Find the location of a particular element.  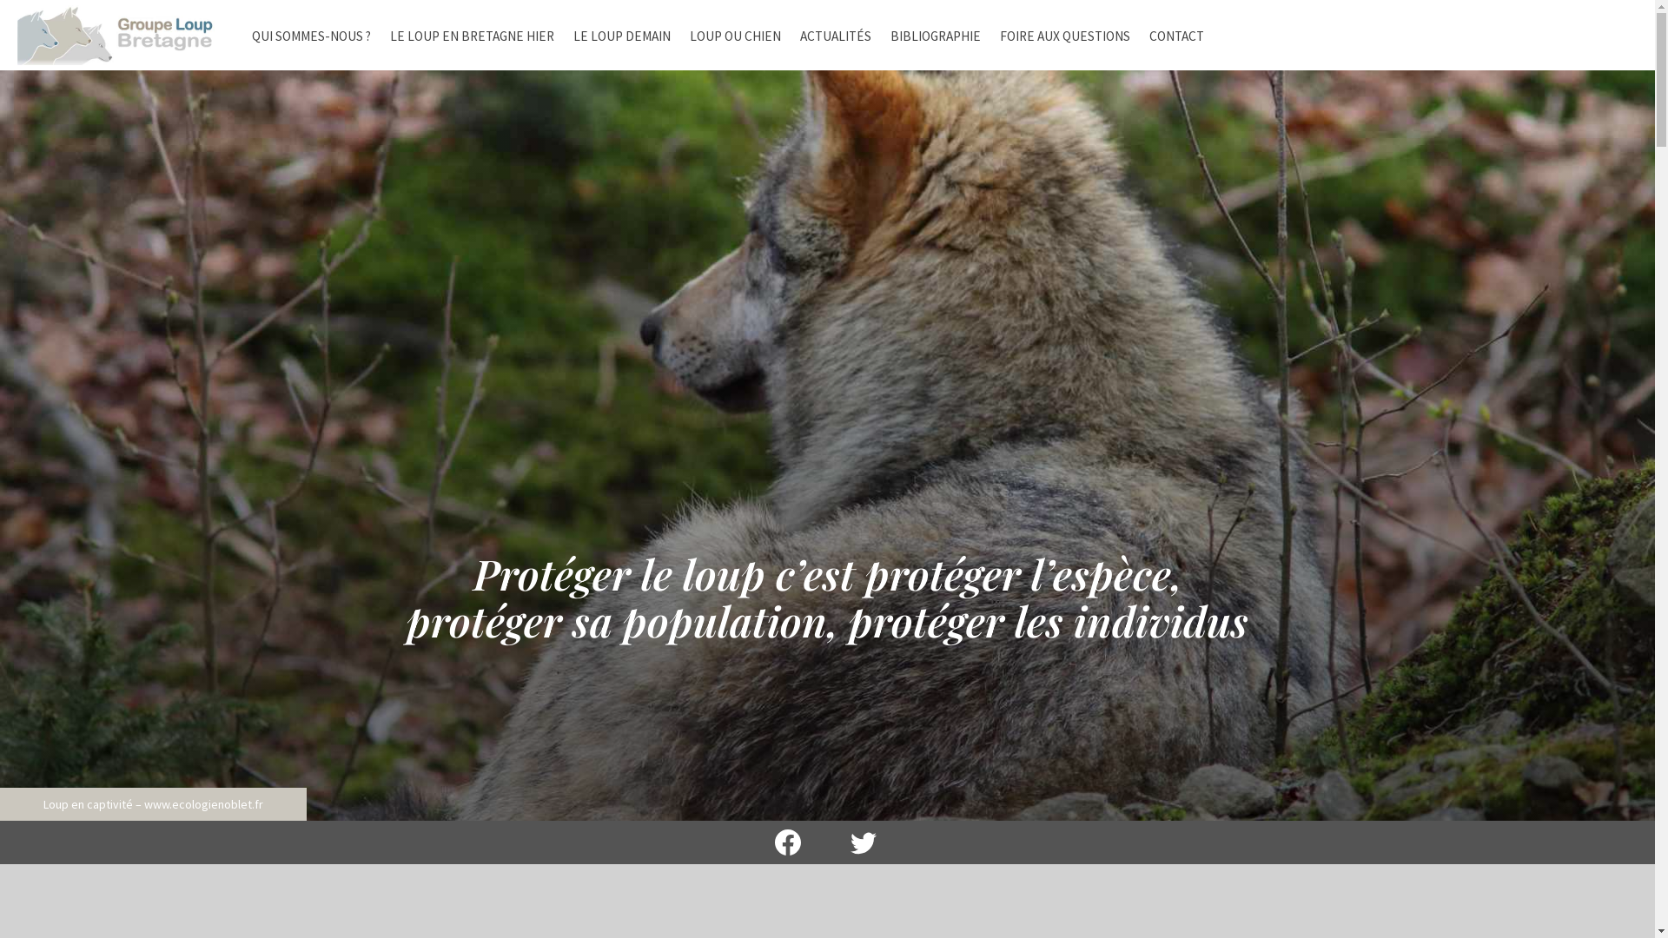

CONTACT is located at coordinates (1176, 36).